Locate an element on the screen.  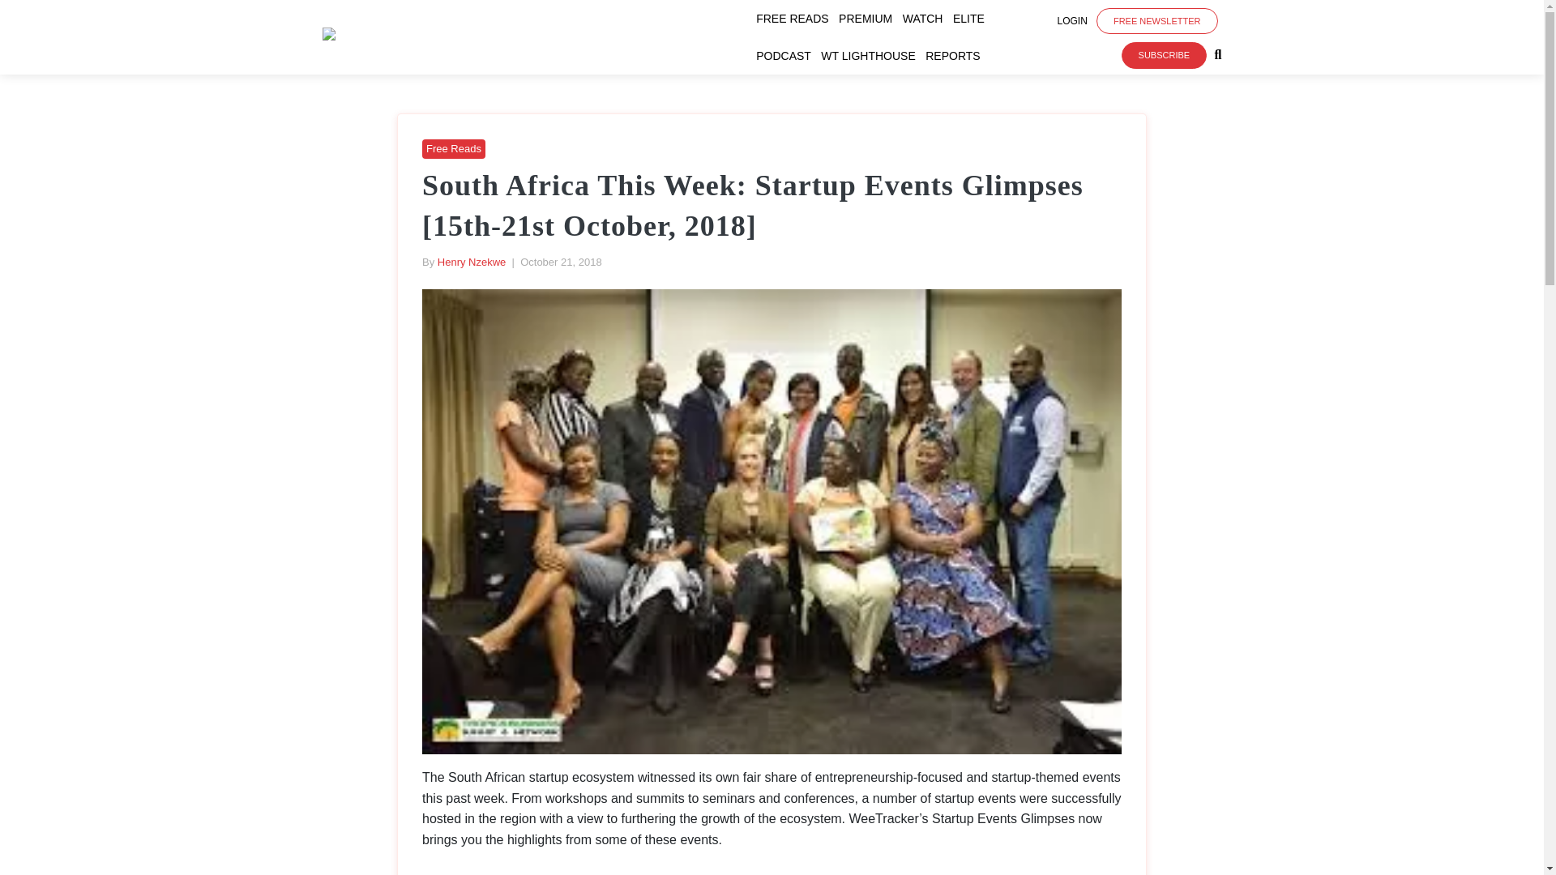
PODCAST is located at coordinates (787, 55).